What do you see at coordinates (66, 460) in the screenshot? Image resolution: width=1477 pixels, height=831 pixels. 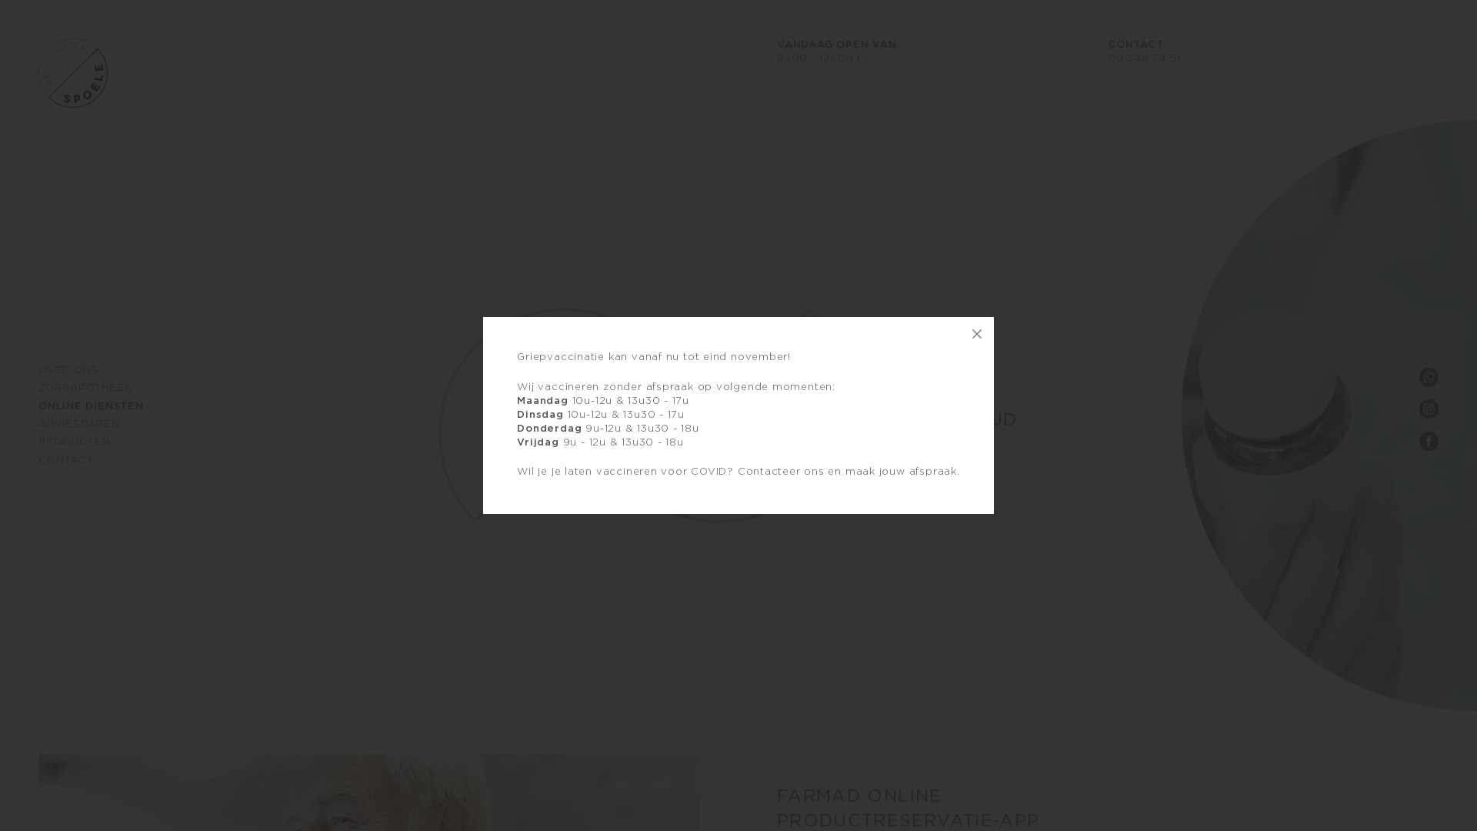 I see `CONTACT` at bounding box center [66, 460].